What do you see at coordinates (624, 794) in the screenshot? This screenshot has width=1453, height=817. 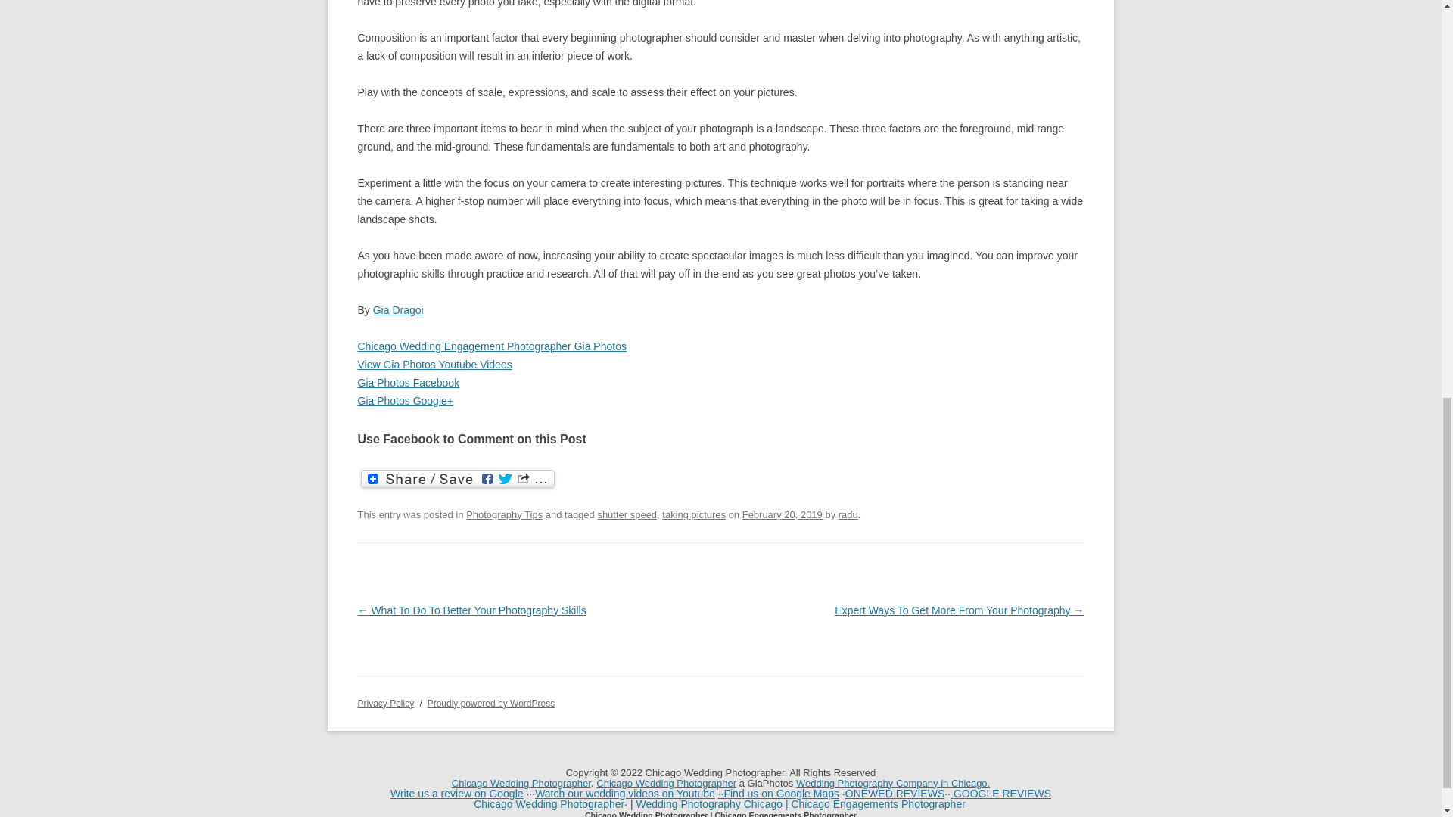 I see `Watch our wedding videos on Youtube` at bounding box center [624, 794].